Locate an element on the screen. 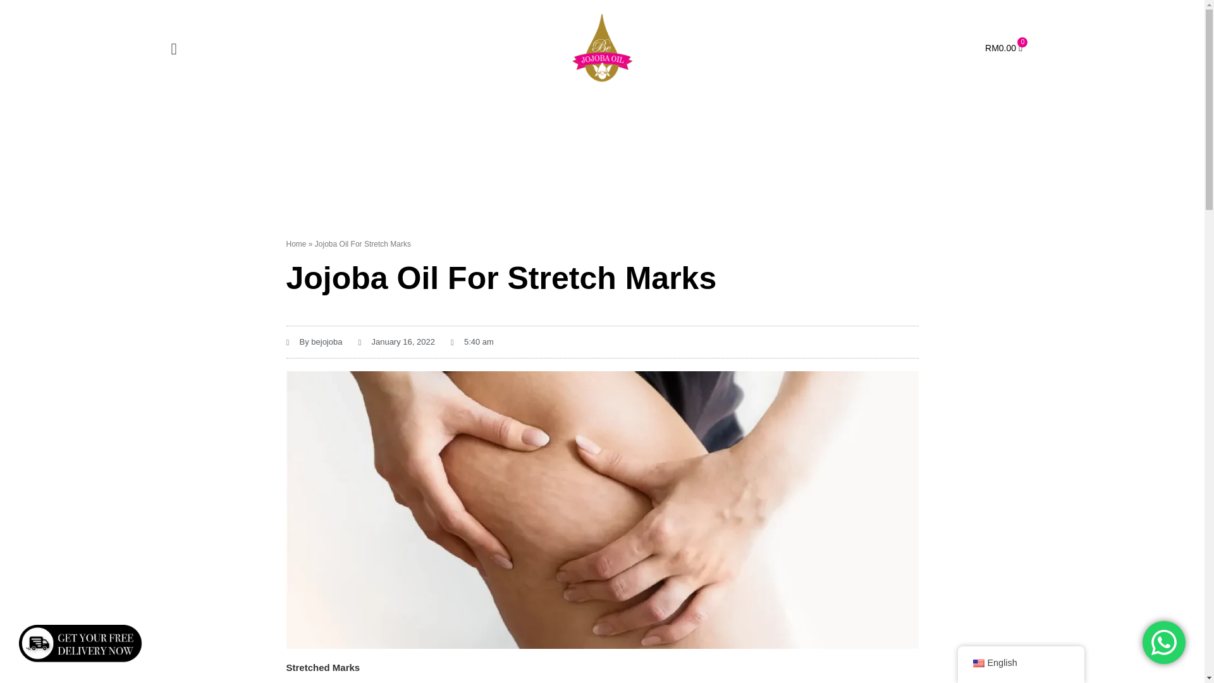 The height and width of the screenshot is (683, 1214). WhatsApp us is located at coordinates (1163, 642).